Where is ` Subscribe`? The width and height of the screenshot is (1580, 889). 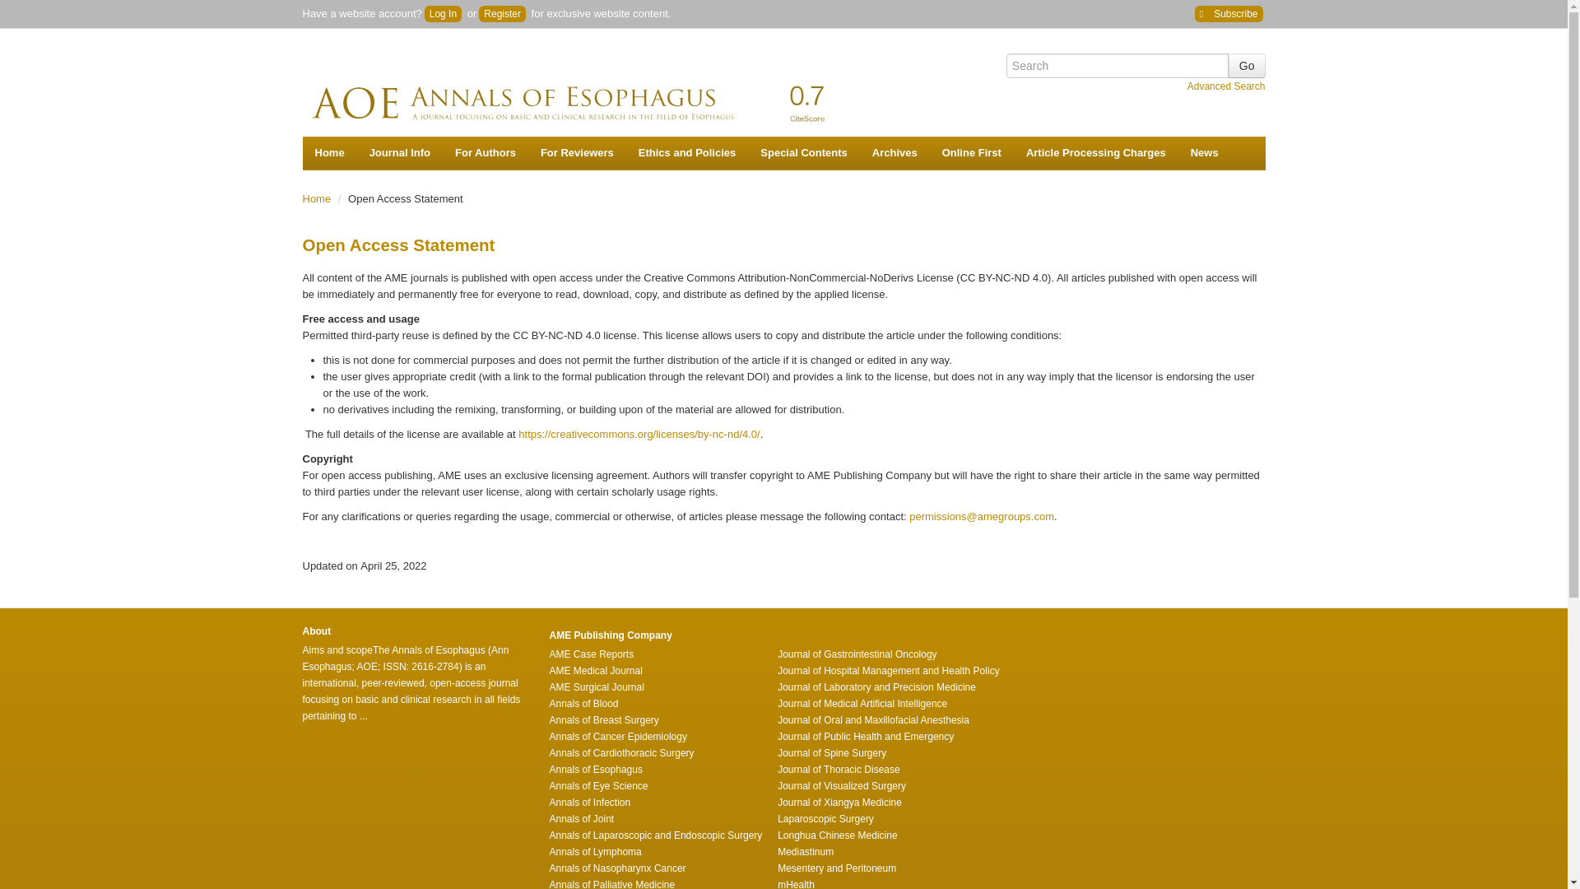  Subscribe is located at coordinates (1228, 13).